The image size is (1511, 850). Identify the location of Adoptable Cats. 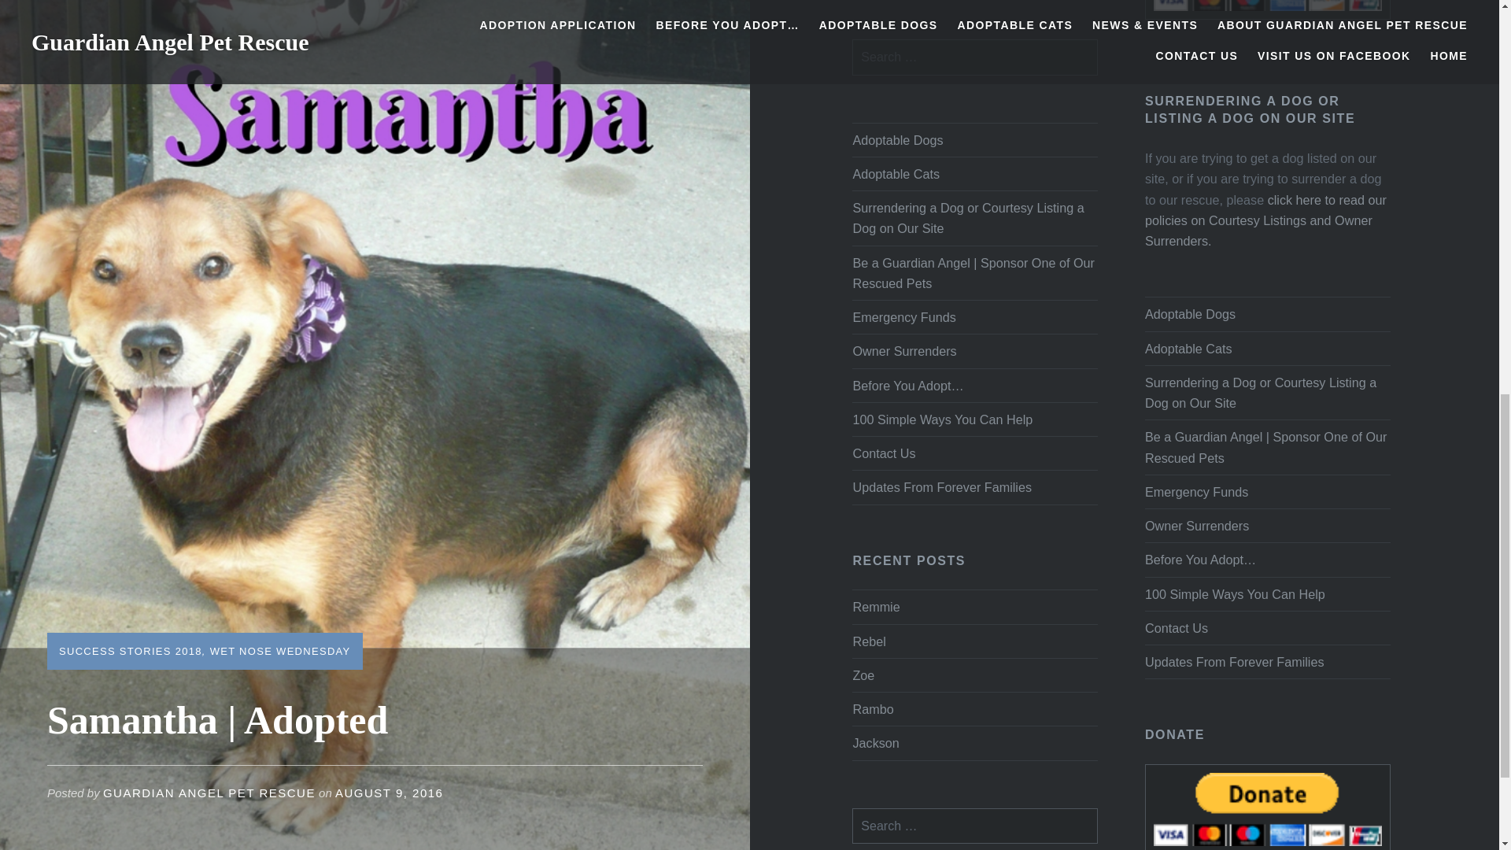
(974, 173).